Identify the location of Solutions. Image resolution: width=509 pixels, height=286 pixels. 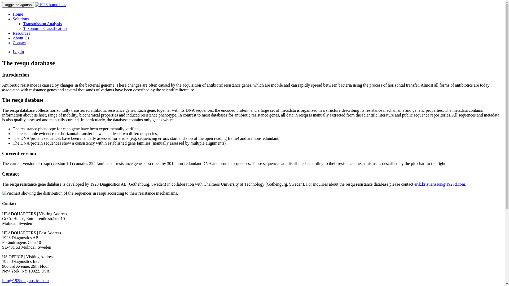
(21, 19).